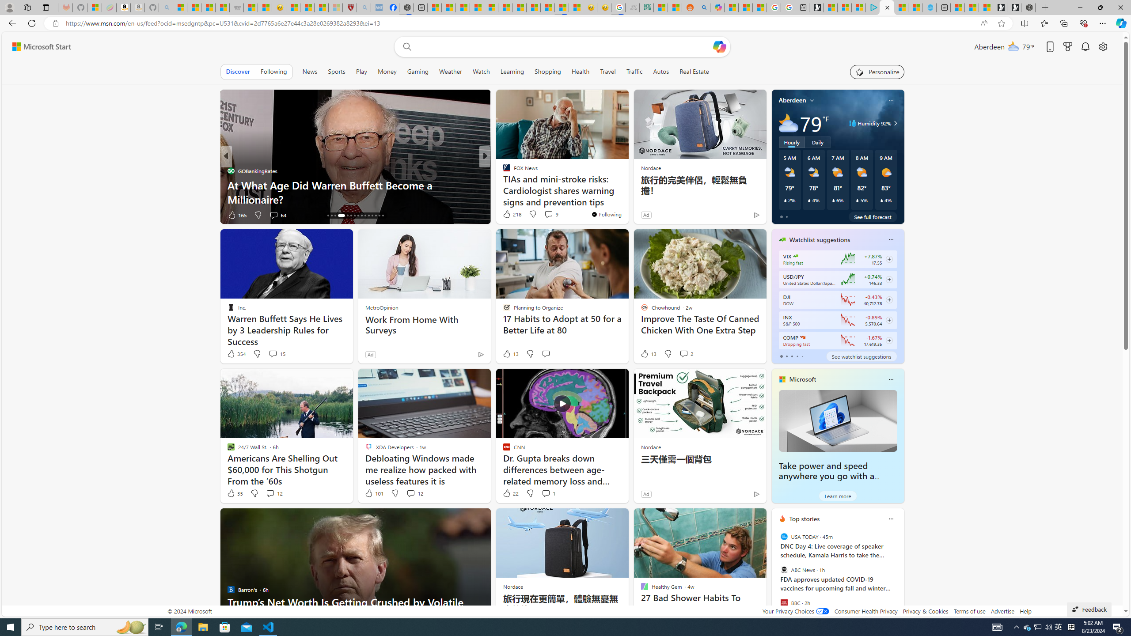 The width and height of the screenshot is (1131, 636). What do you see at coordinates (547, 215) in the screenshot?
I see `View comments 11 Comment` at bounding box center [547, 215].